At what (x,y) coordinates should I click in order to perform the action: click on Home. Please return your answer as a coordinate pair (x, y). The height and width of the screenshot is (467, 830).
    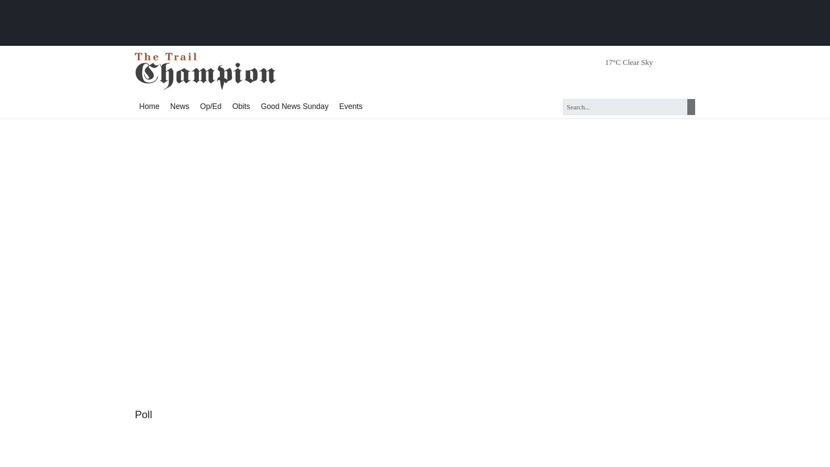
    Looking at the image, I should click on (149, 107).